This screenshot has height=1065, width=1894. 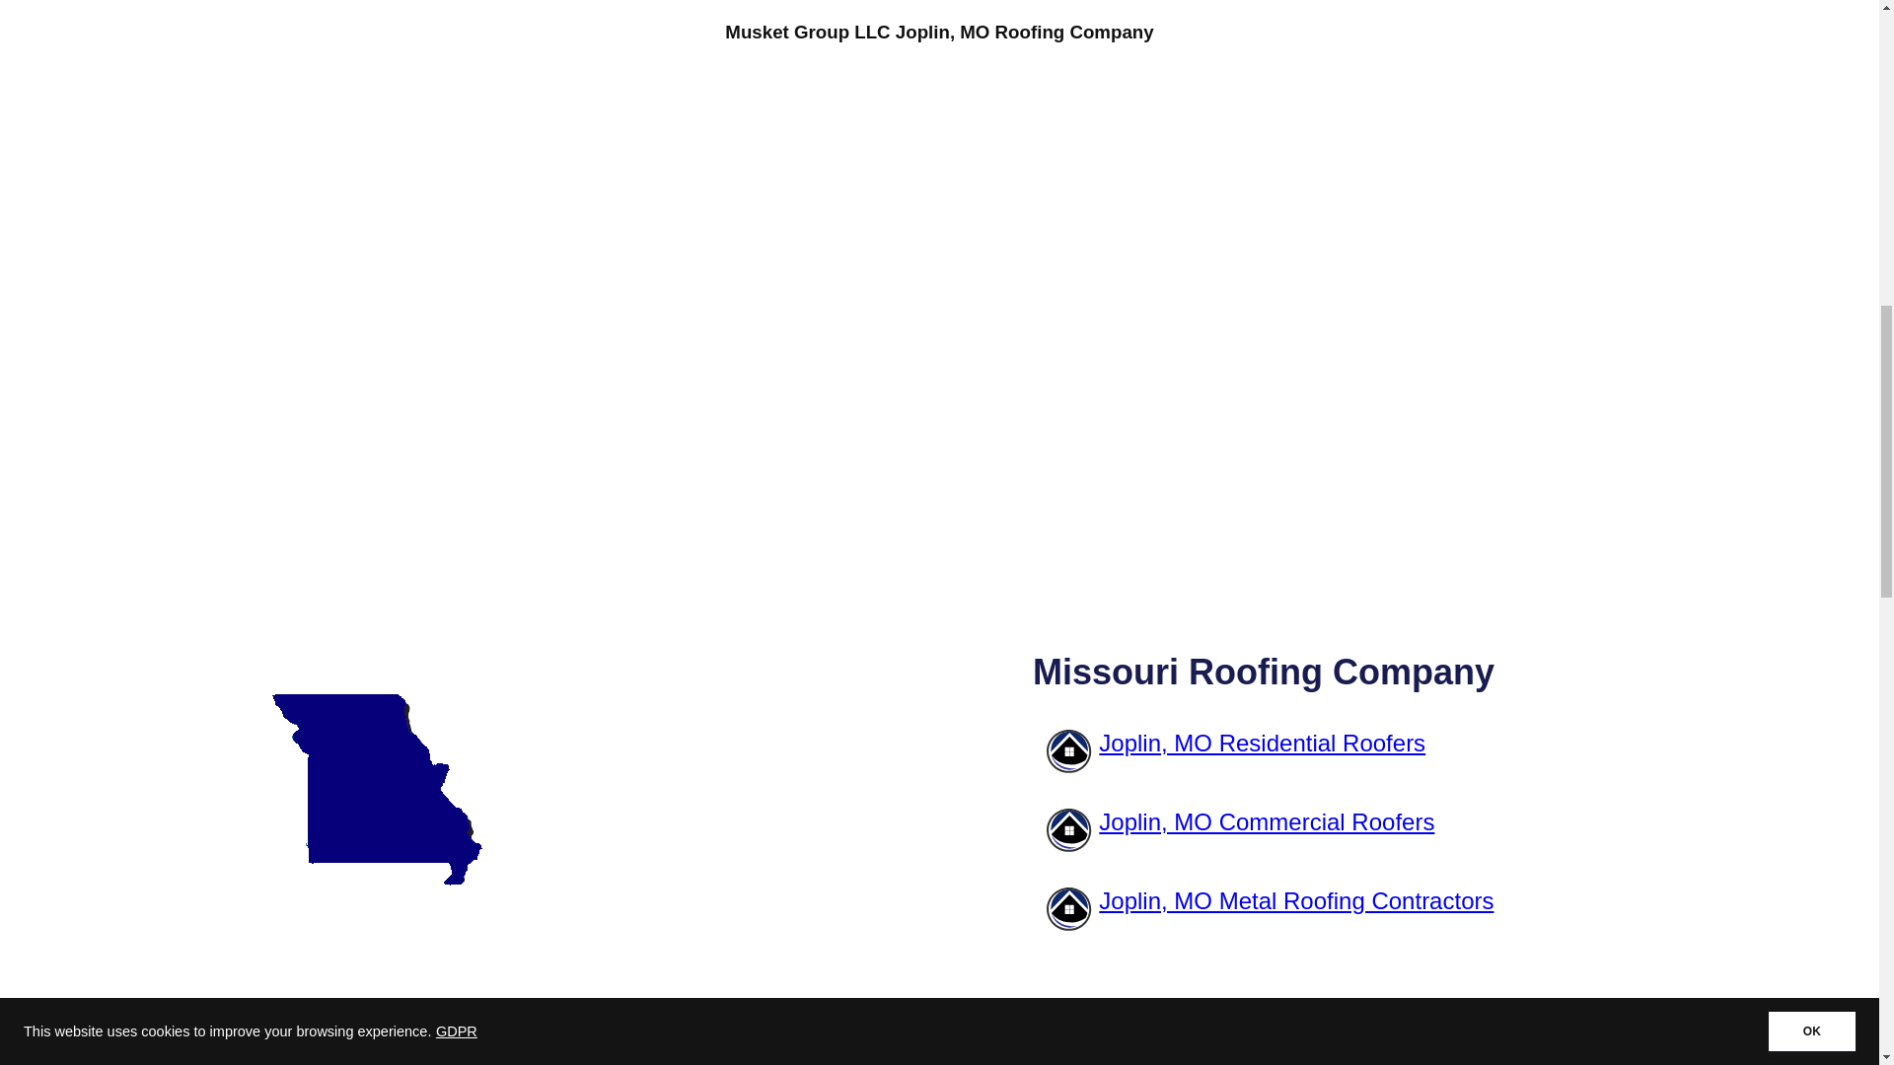 What do you see at coordinates (1361, 824) in the screenshot?
I see `Joplin, MO Commercial Roofers` at bounding box center [1361, 824].